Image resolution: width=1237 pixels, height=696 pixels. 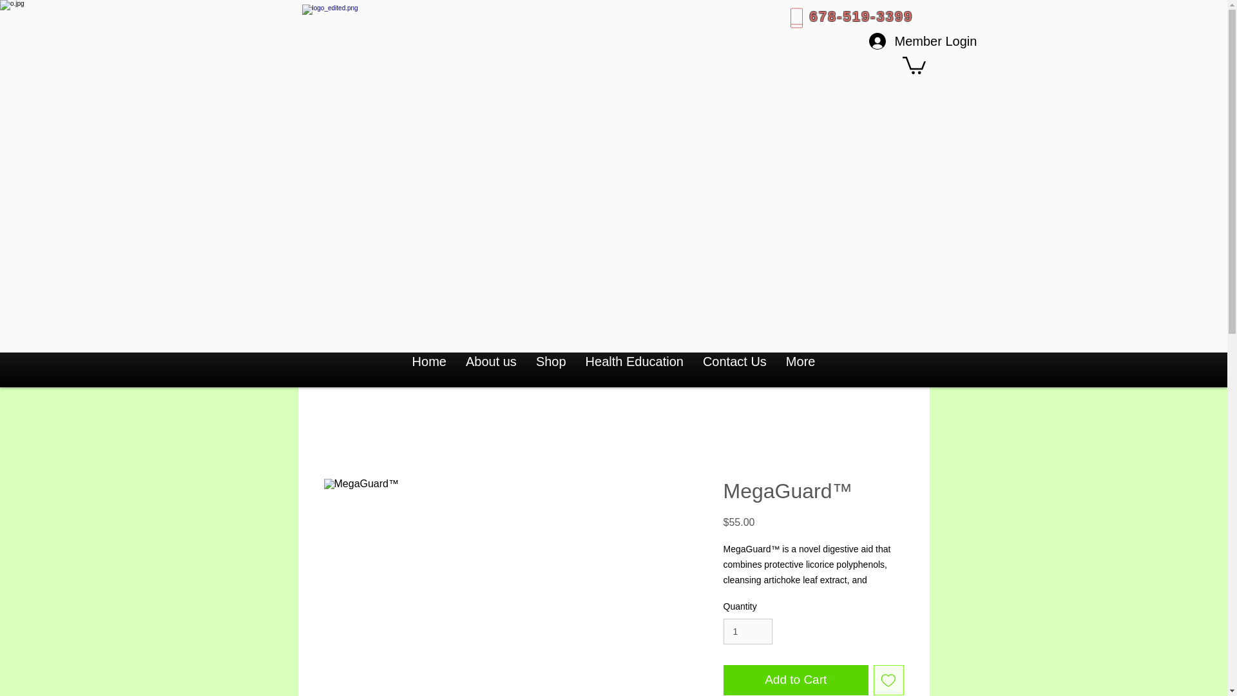 I want to click on Contact Us, so click(x=734, y=369).